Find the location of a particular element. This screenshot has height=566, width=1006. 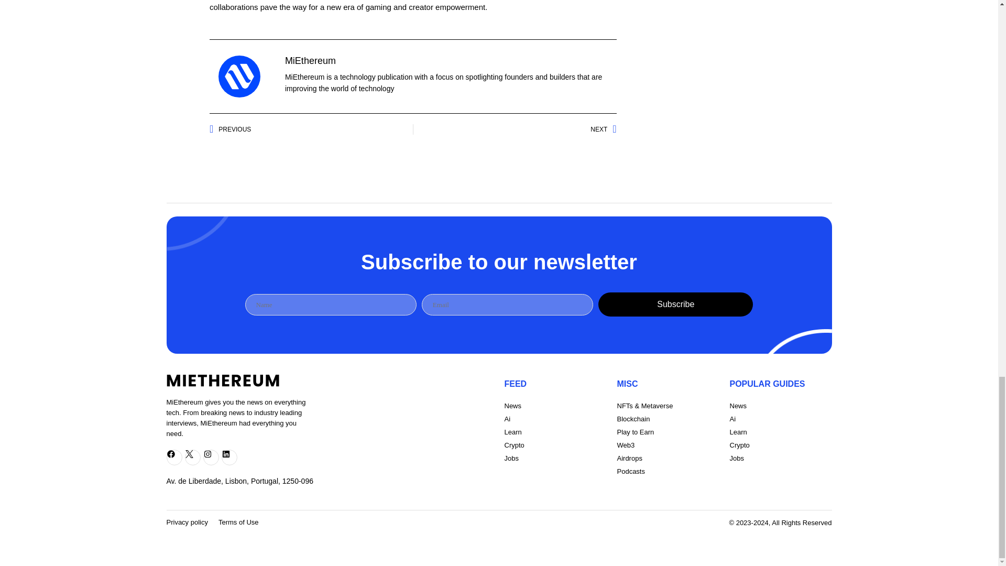

MiEthereum is located at coordinates (310, 61).